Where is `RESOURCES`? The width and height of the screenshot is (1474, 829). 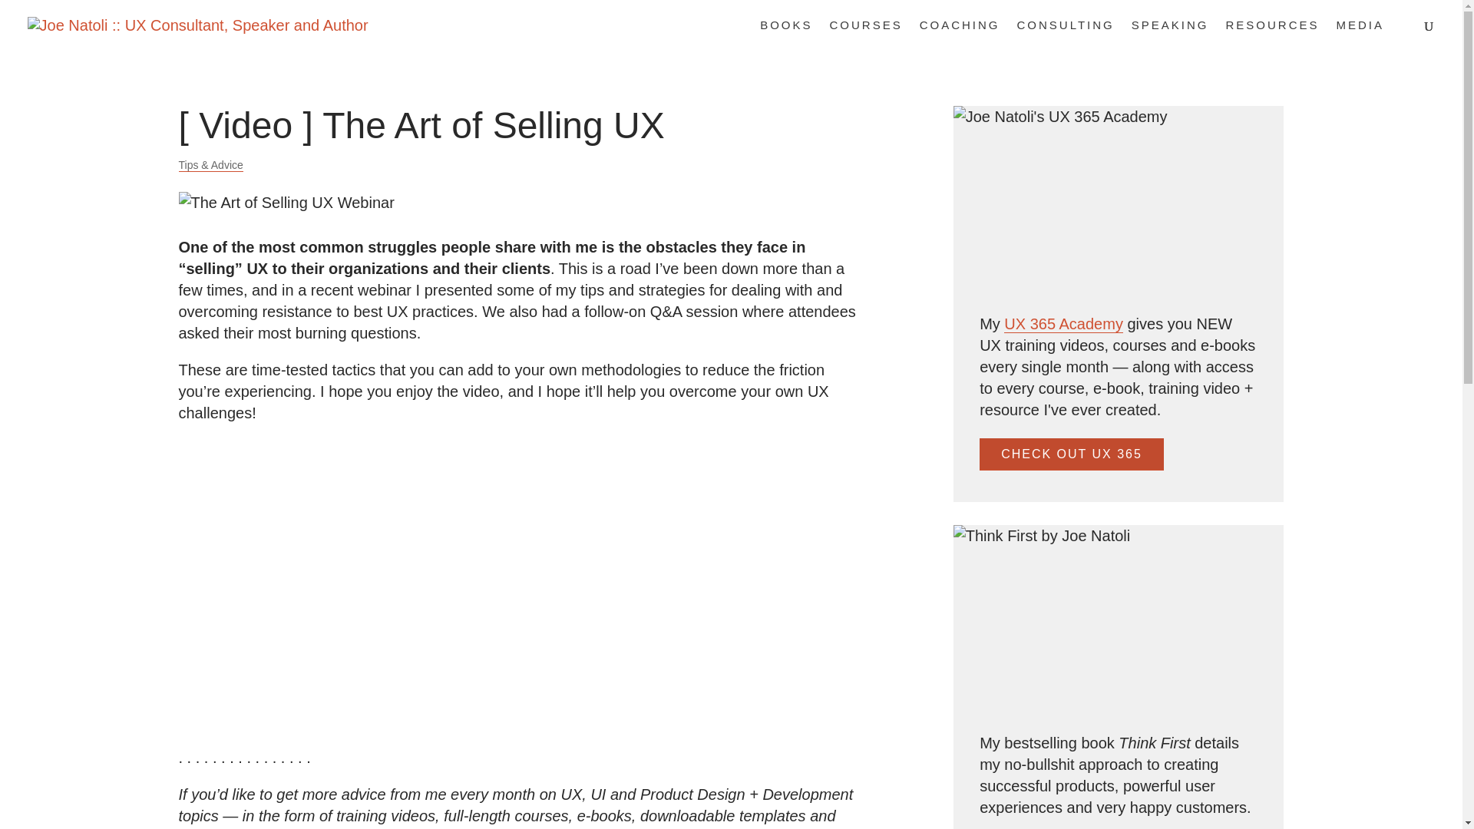 RESOURCES is located at coordinates (1271, 35).